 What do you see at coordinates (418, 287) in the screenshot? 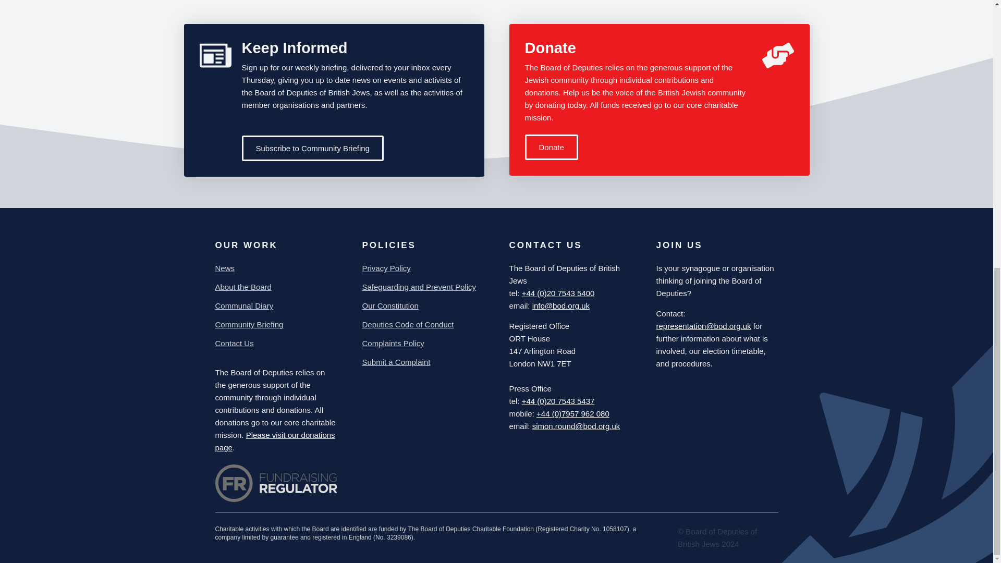
I see `Safeguarding and Prevent Policy` at bounding box center [418, 287].